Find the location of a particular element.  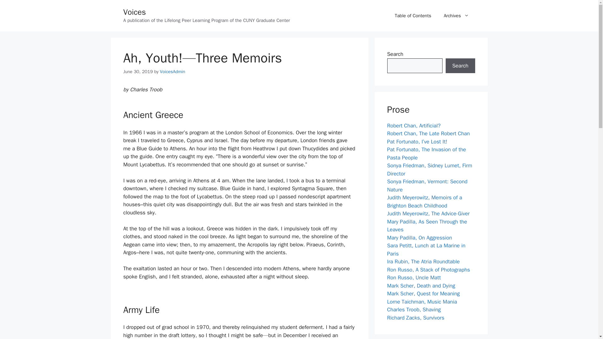

Vermont: Second Nature is located at coordinates (427, 186).